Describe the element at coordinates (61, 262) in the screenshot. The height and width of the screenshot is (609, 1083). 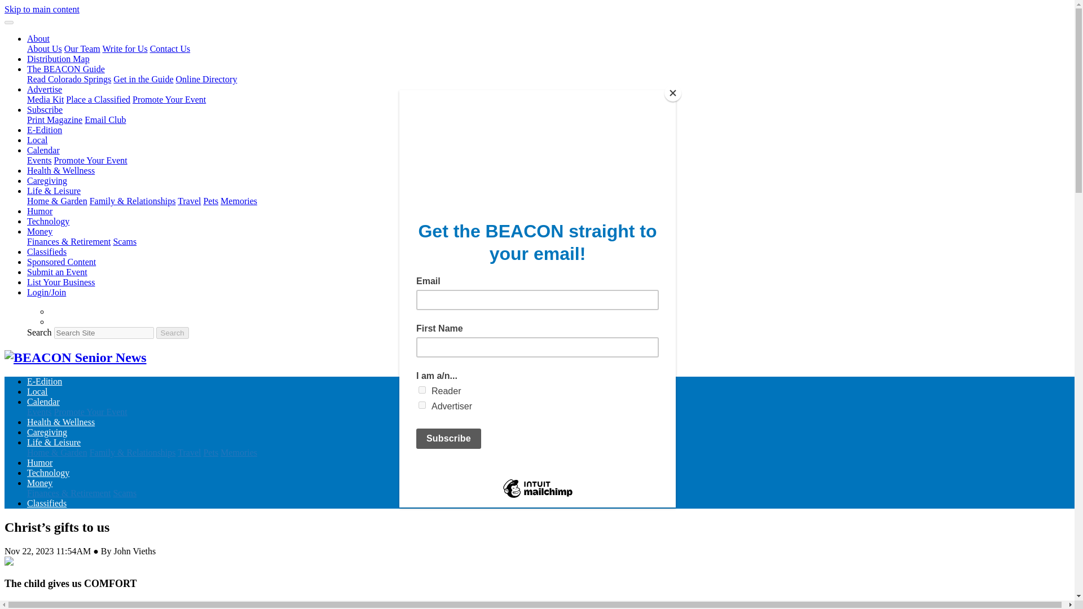
I see `Sponsored Content` at that location.